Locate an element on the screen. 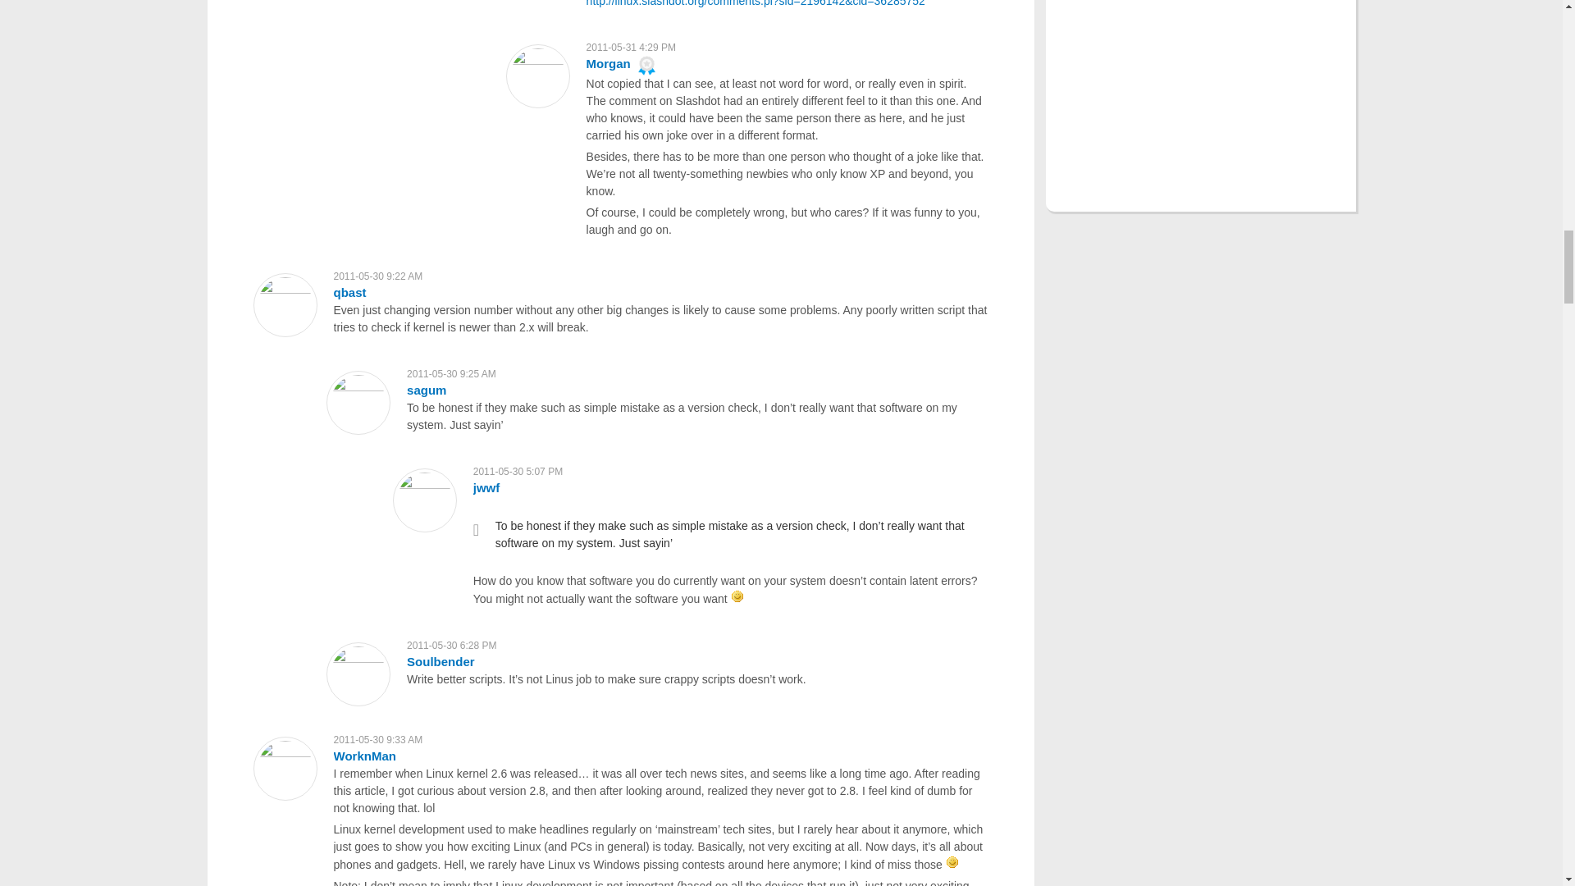  Soulbender is located at coordinates (441, 661).